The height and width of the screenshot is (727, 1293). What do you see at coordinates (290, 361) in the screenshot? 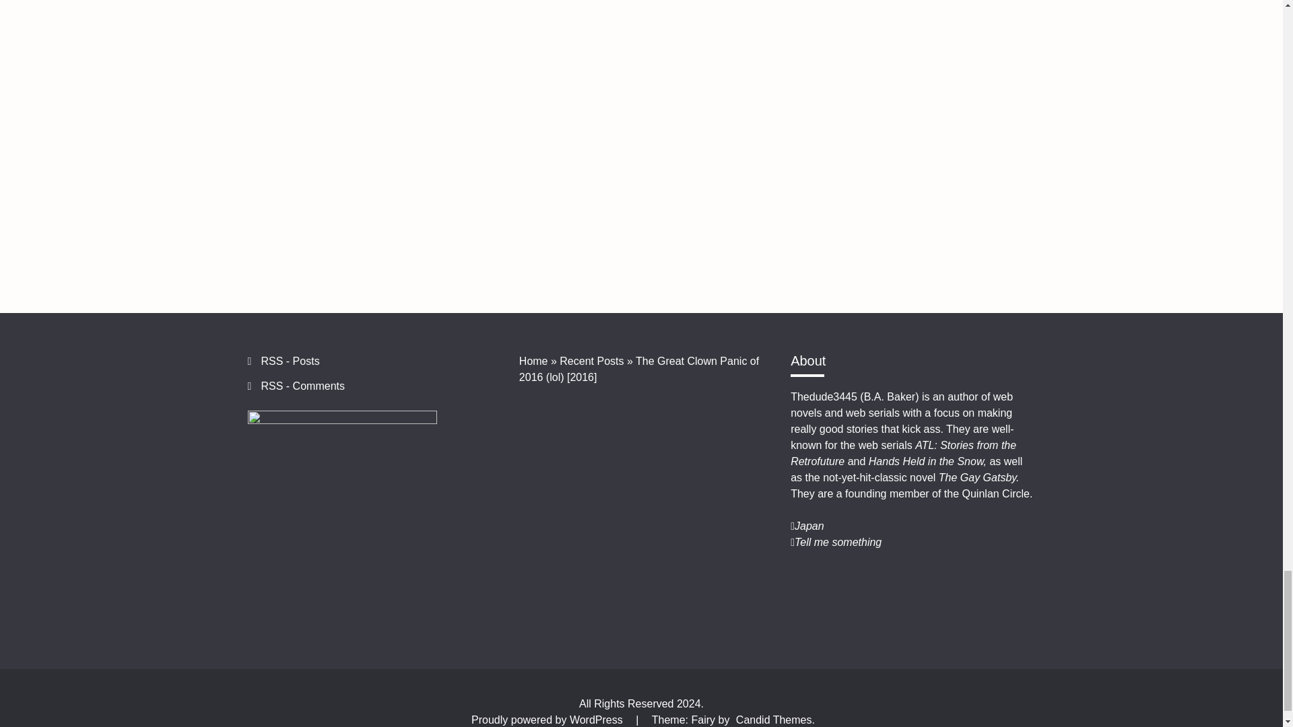
I see `Subscribe to posts` at bounding box center [290, 361].